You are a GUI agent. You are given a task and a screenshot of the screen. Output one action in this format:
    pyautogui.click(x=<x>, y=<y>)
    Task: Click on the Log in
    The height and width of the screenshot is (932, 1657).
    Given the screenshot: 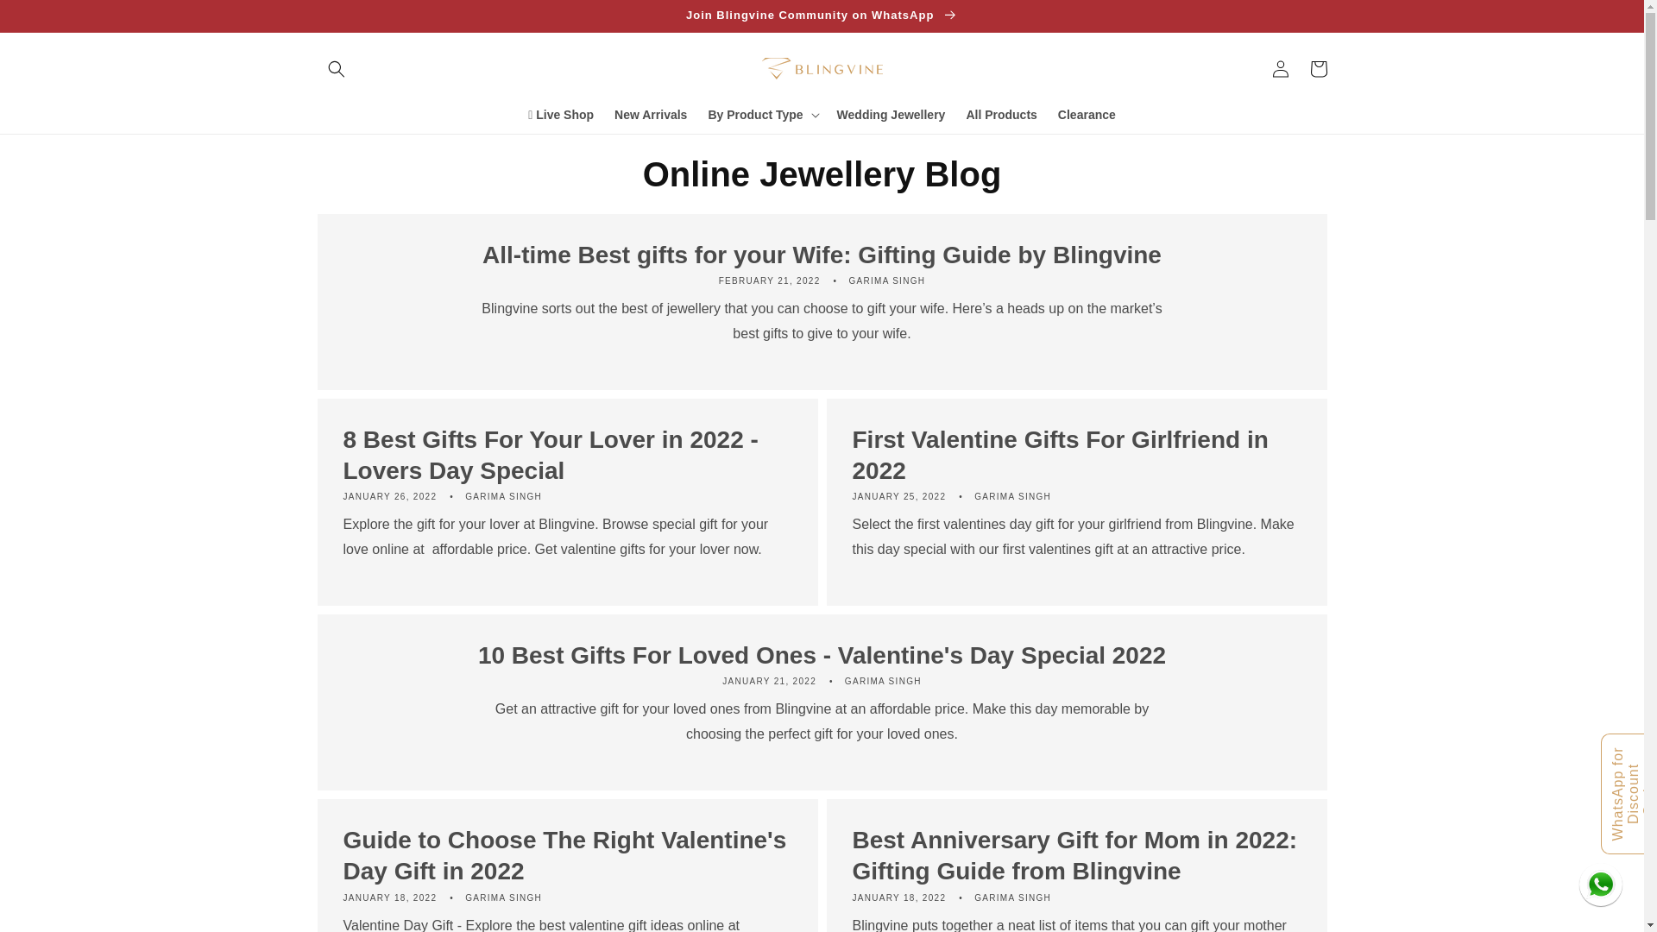 What is the action you would take?
    pyautogui.click(x=1280, y=69)
    